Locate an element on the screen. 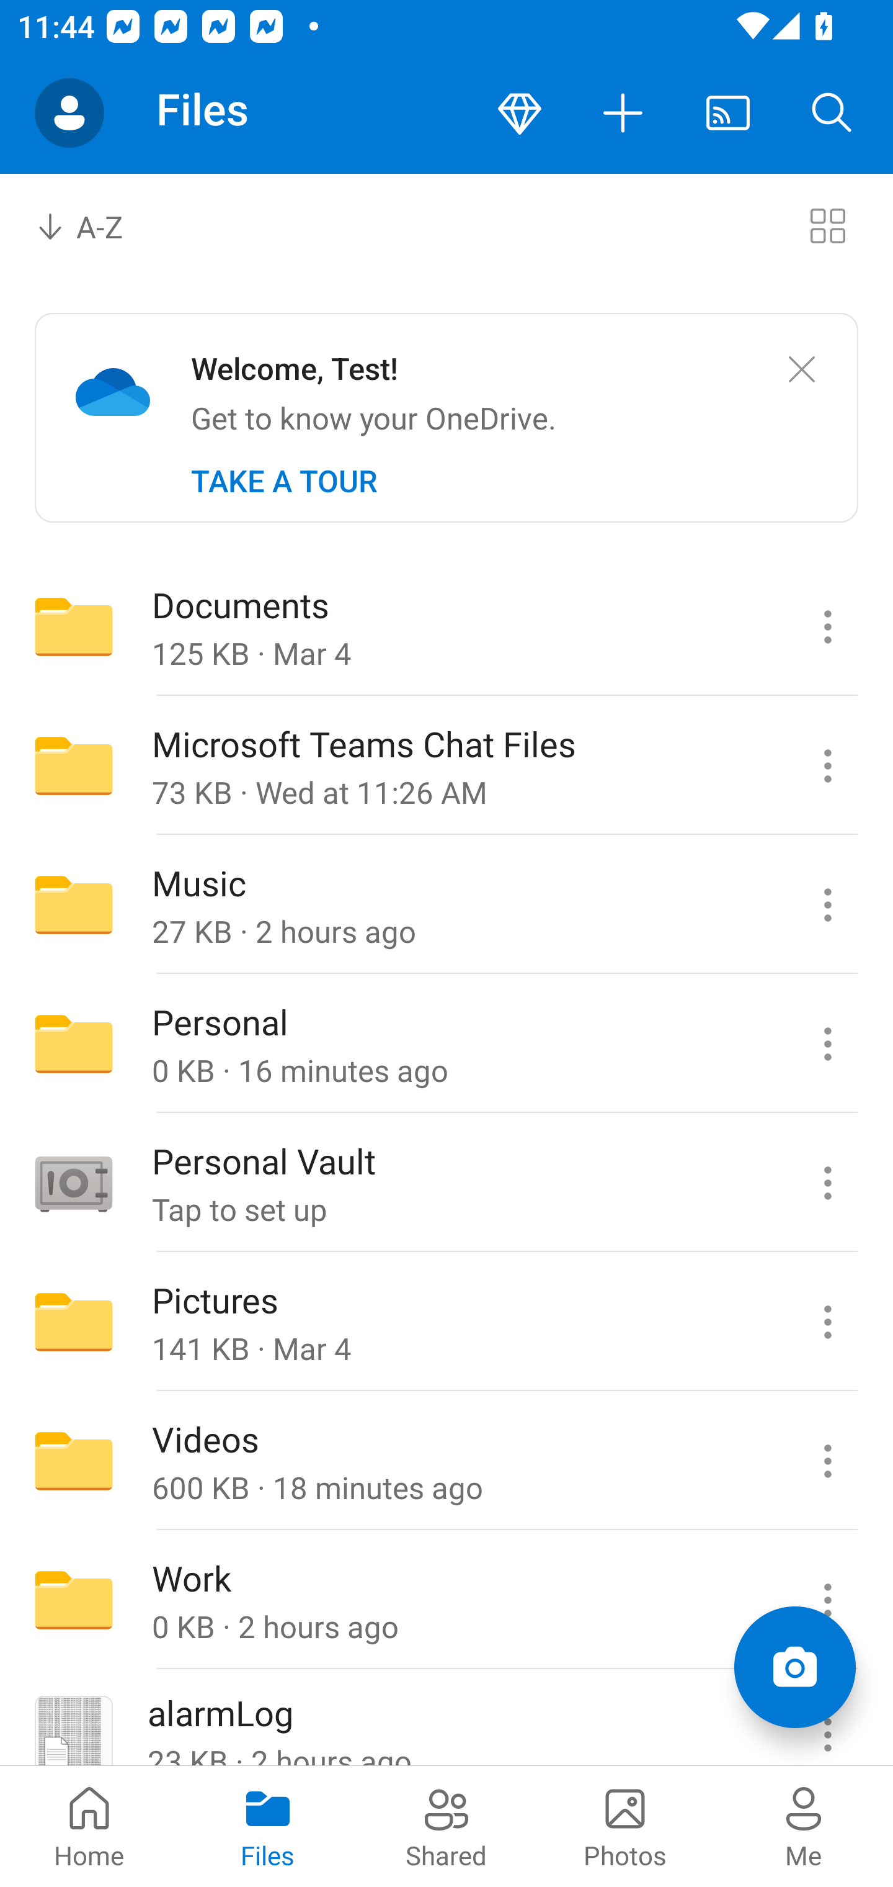 This screenshot has height=1887, width=893. Folder Pictures 141 KB · Mar 4 Pictures commands is located at coordinates (446, 1322).